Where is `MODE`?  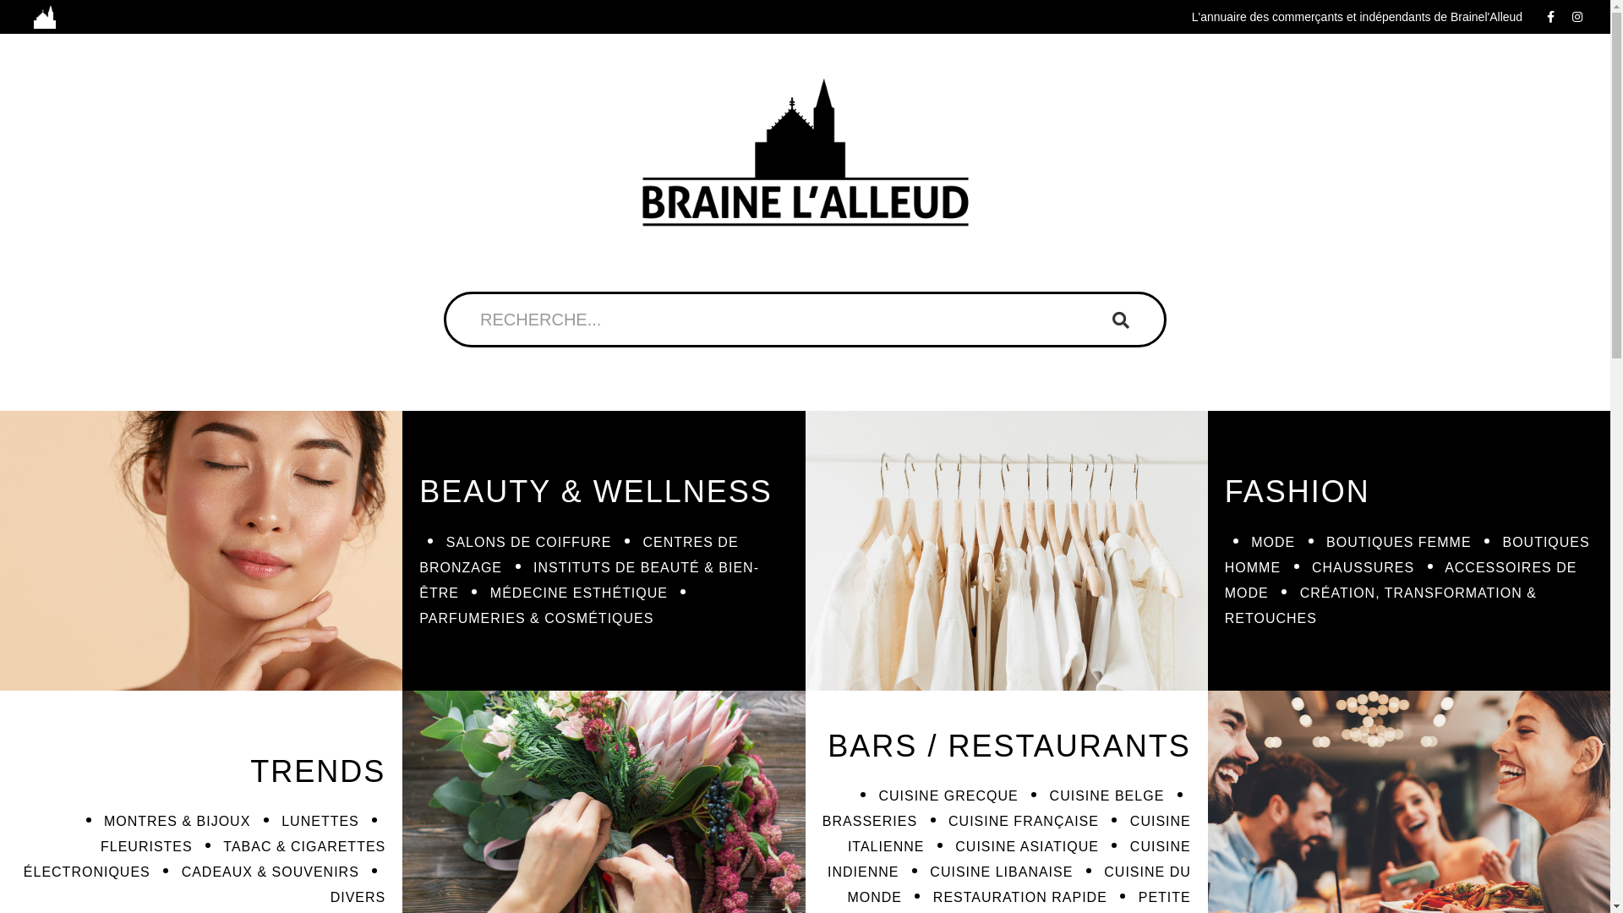 MODE is located at coordinates (1273, 543).